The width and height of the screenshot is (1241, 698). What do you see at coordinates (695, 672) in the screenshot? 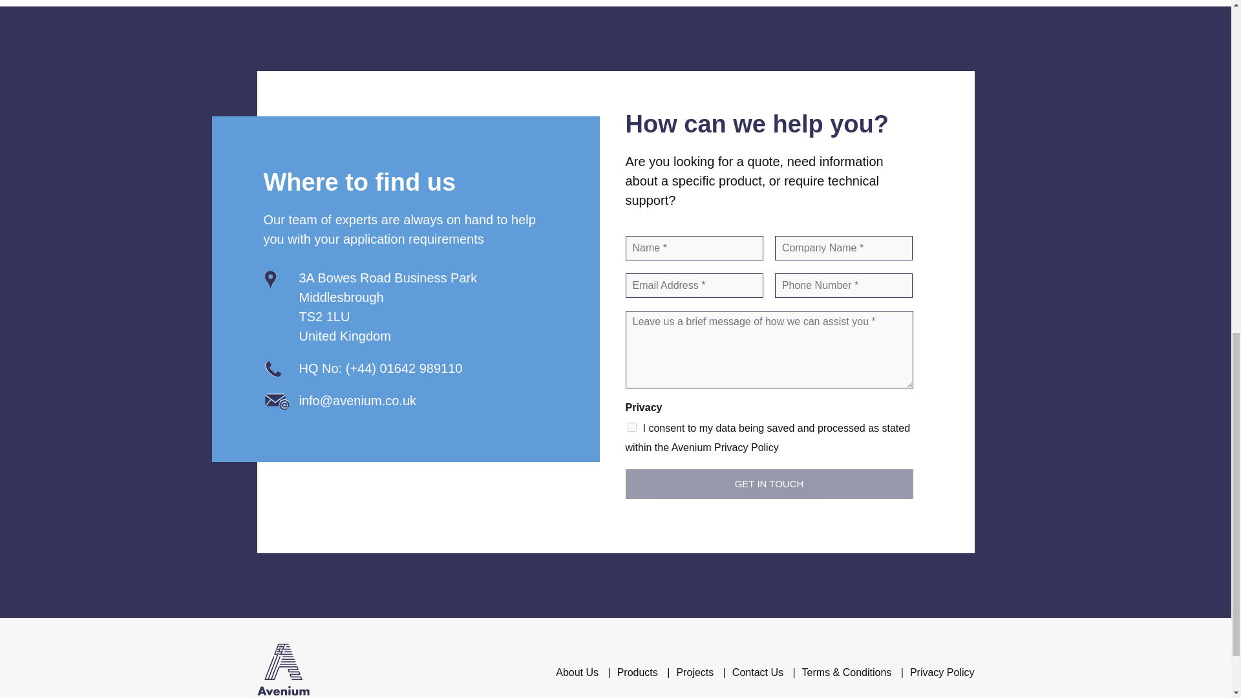
I see `Projects` at bounding box center [695, 672].